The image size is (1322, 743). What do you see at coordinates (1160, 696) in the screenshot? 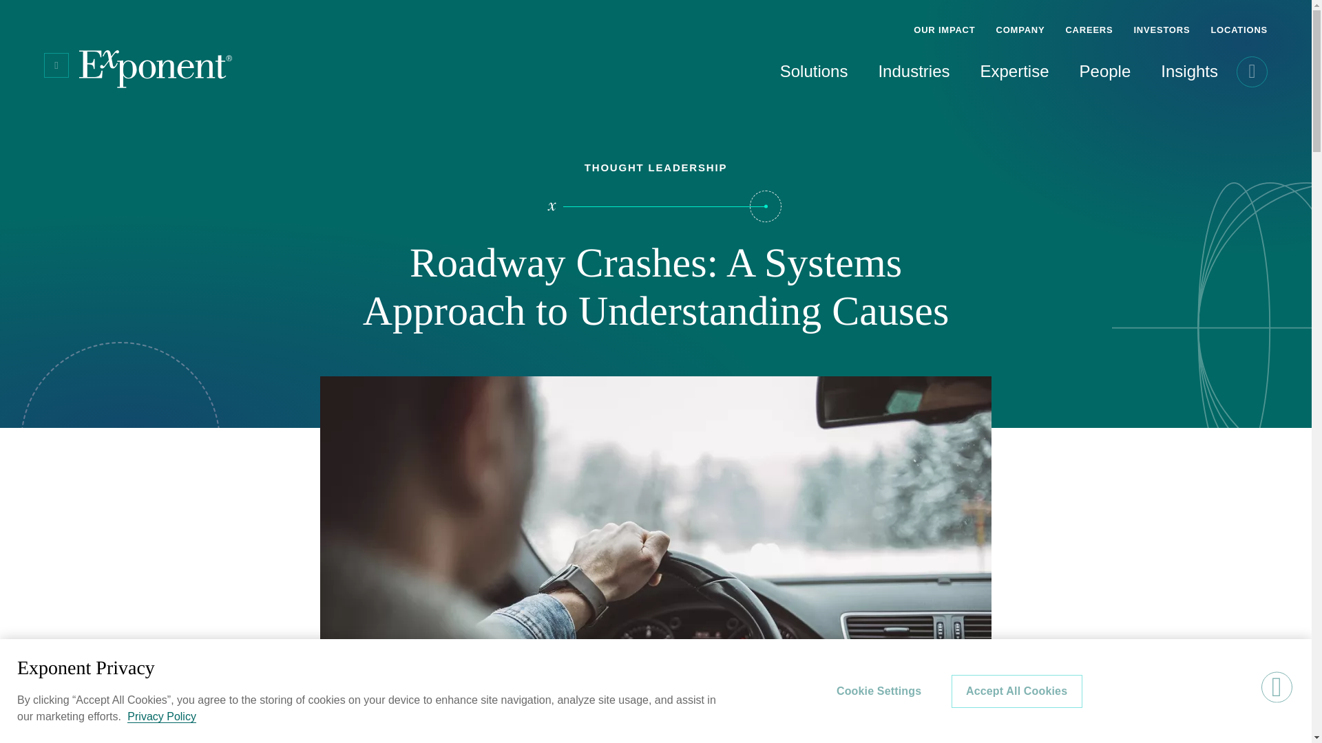
I see `Popup CTA` at bounding box center [1160, 696].